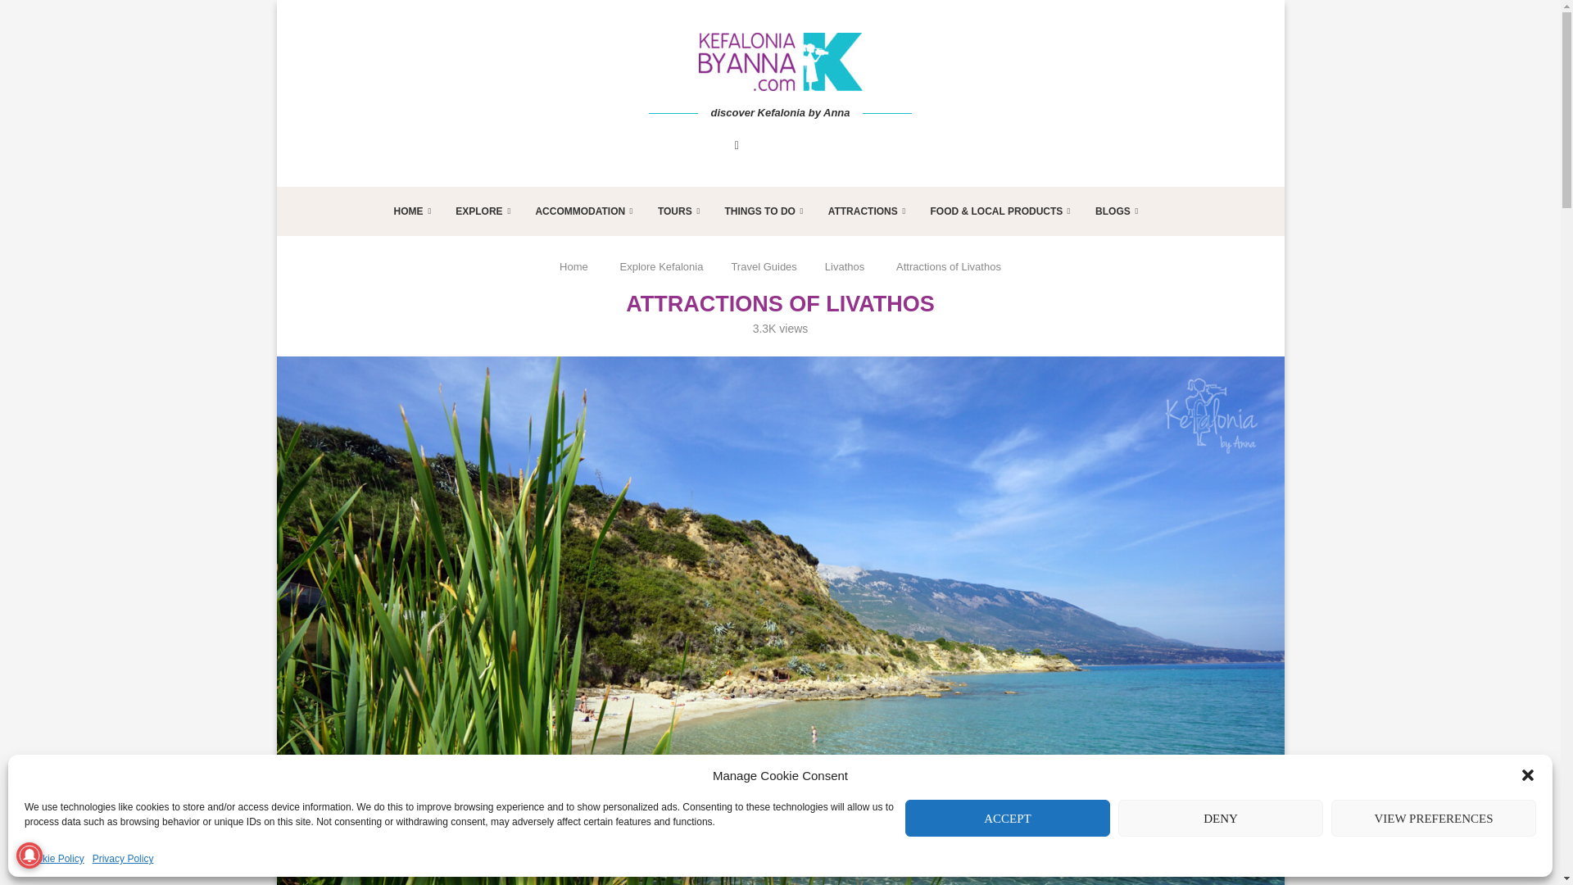 The width and height of the screenshot is (1573, 885). I want to click on Cookie Policy, so click(54, 859).